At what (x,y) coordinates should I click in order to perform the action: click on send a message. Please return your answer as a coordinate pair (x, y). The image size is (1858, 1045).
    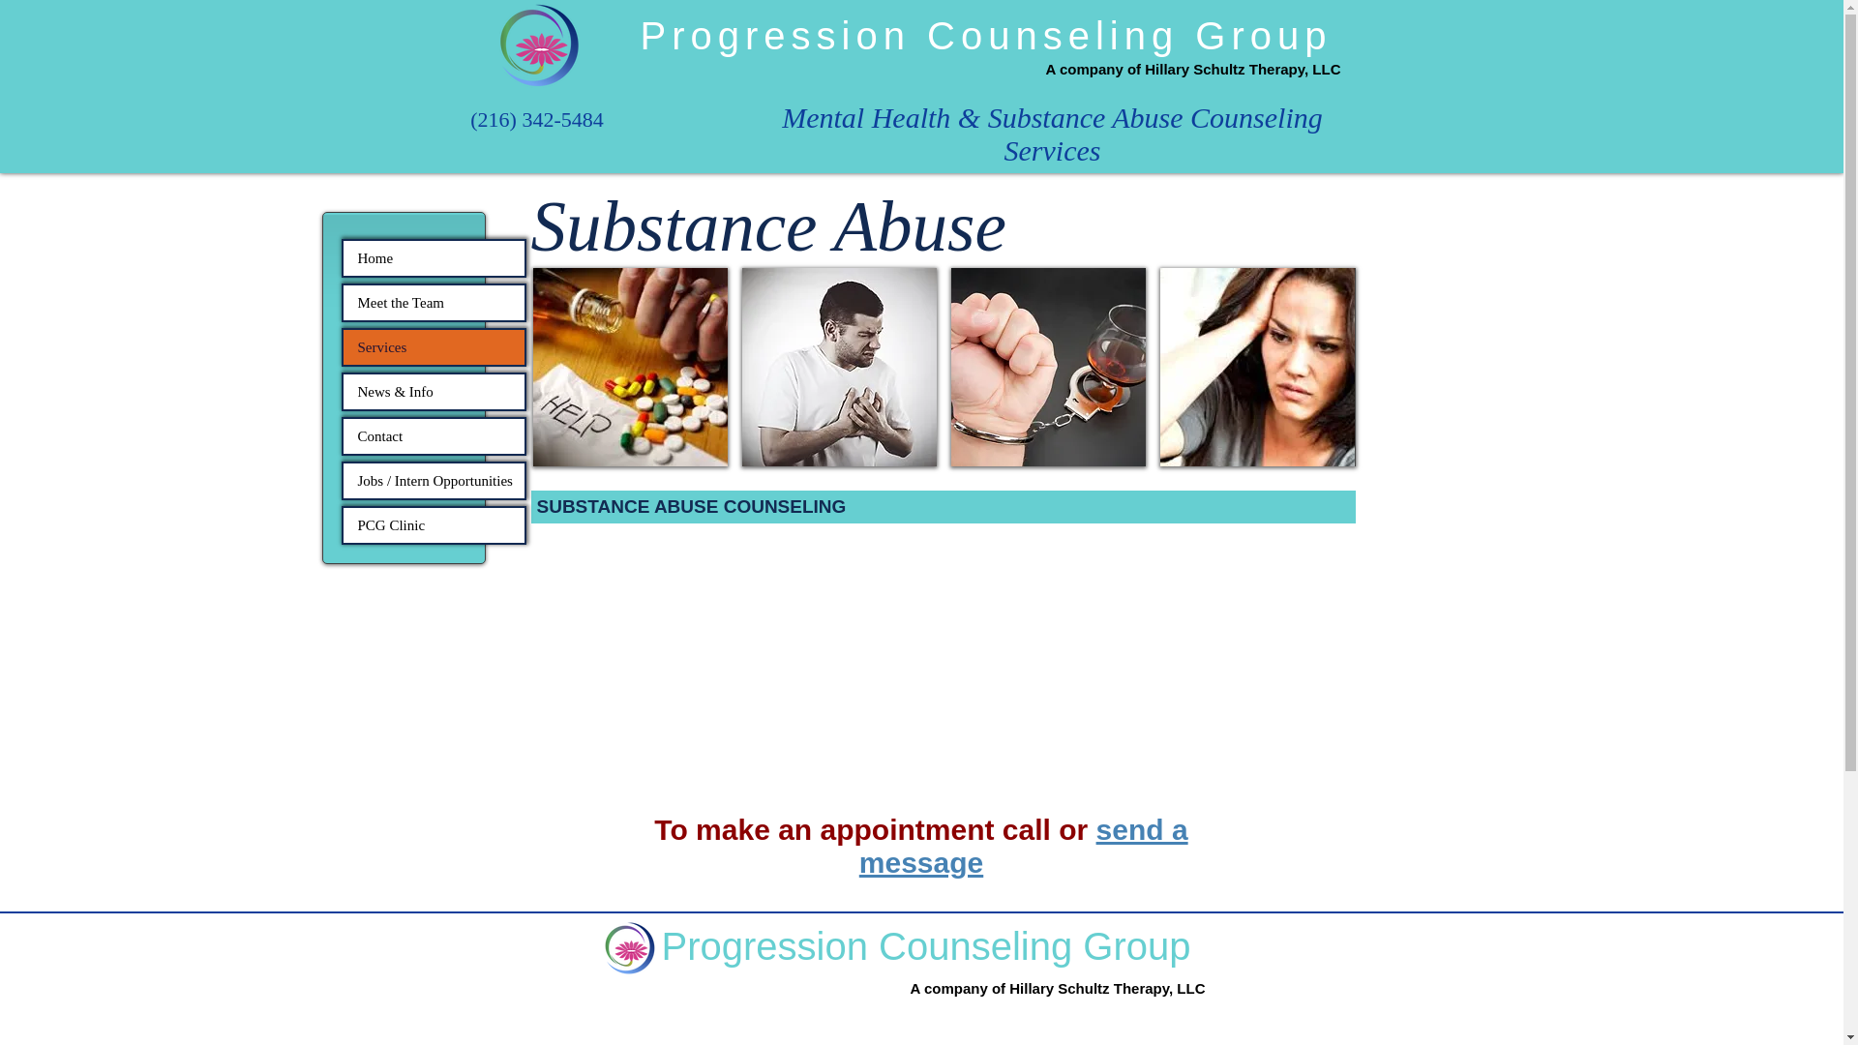
    Looking at the image, I should click on (1024, 846).